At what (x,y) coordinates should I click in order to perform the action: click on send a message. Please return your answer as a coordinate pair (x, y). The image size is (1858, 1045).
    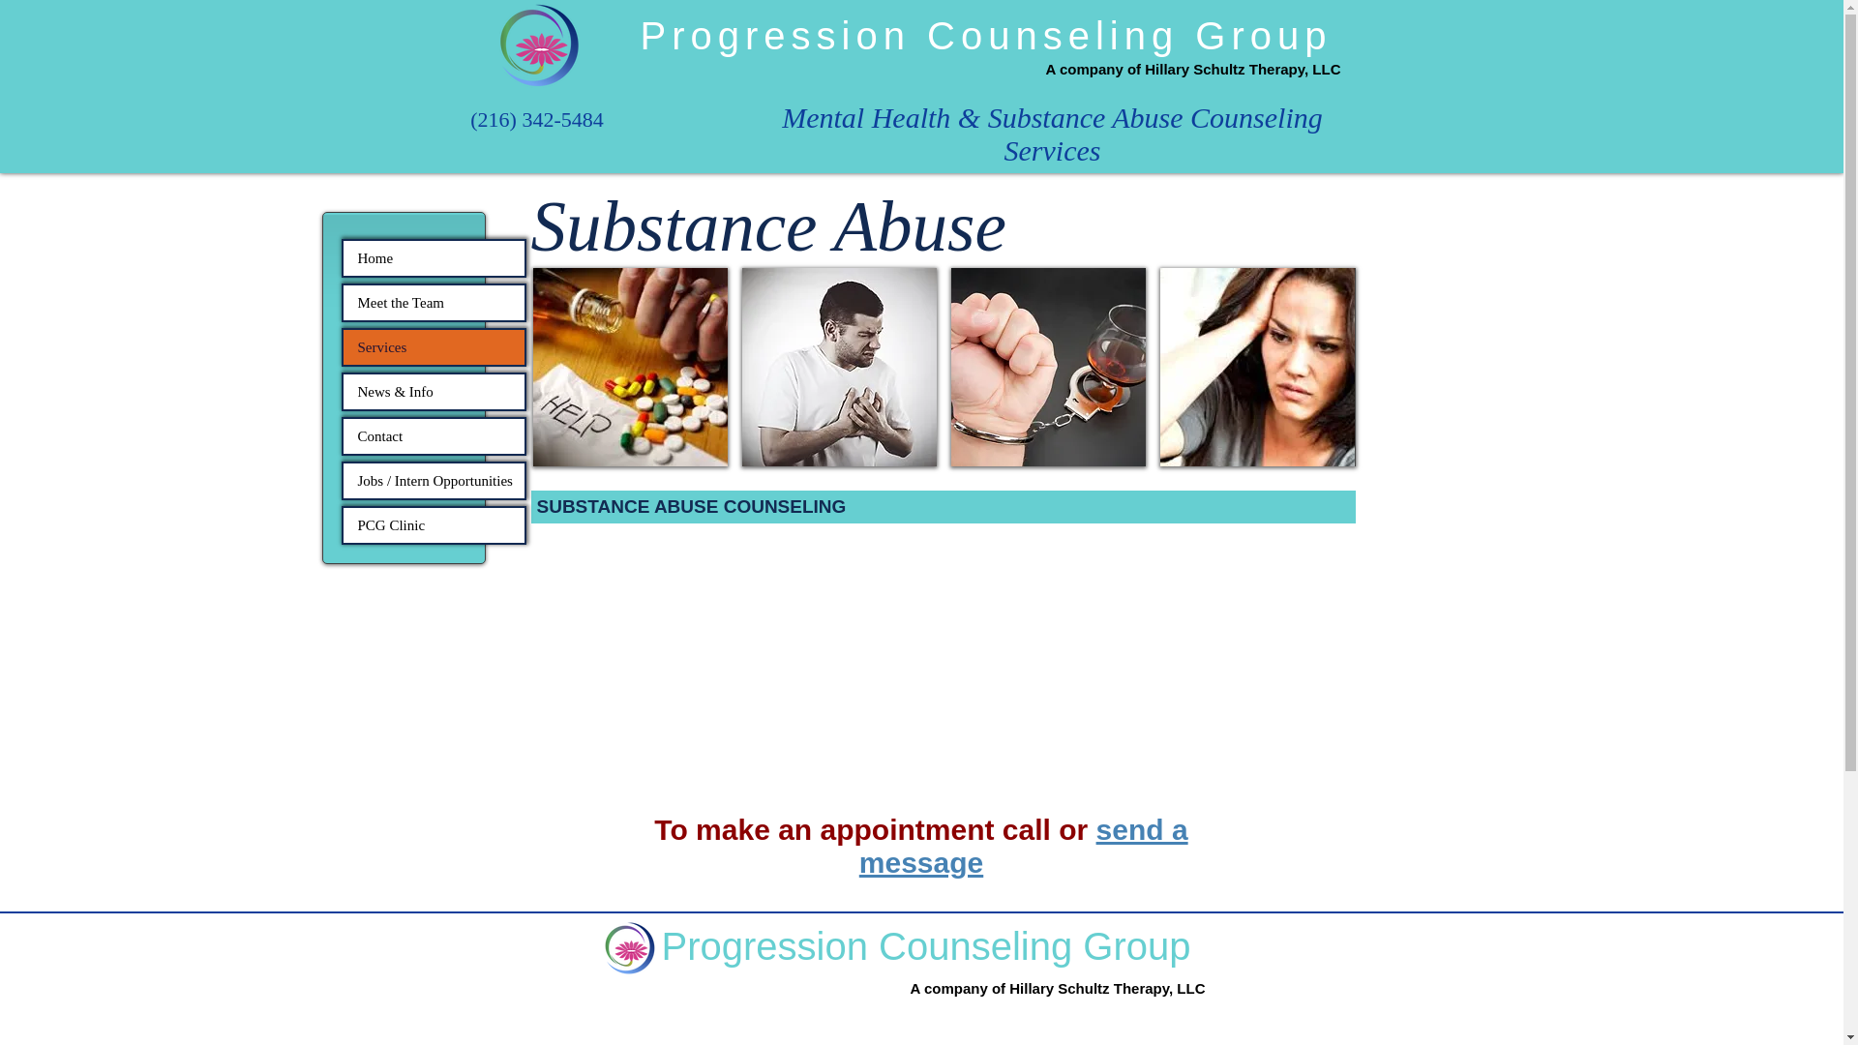
    Looking at the image, I should click on (1024, 846).